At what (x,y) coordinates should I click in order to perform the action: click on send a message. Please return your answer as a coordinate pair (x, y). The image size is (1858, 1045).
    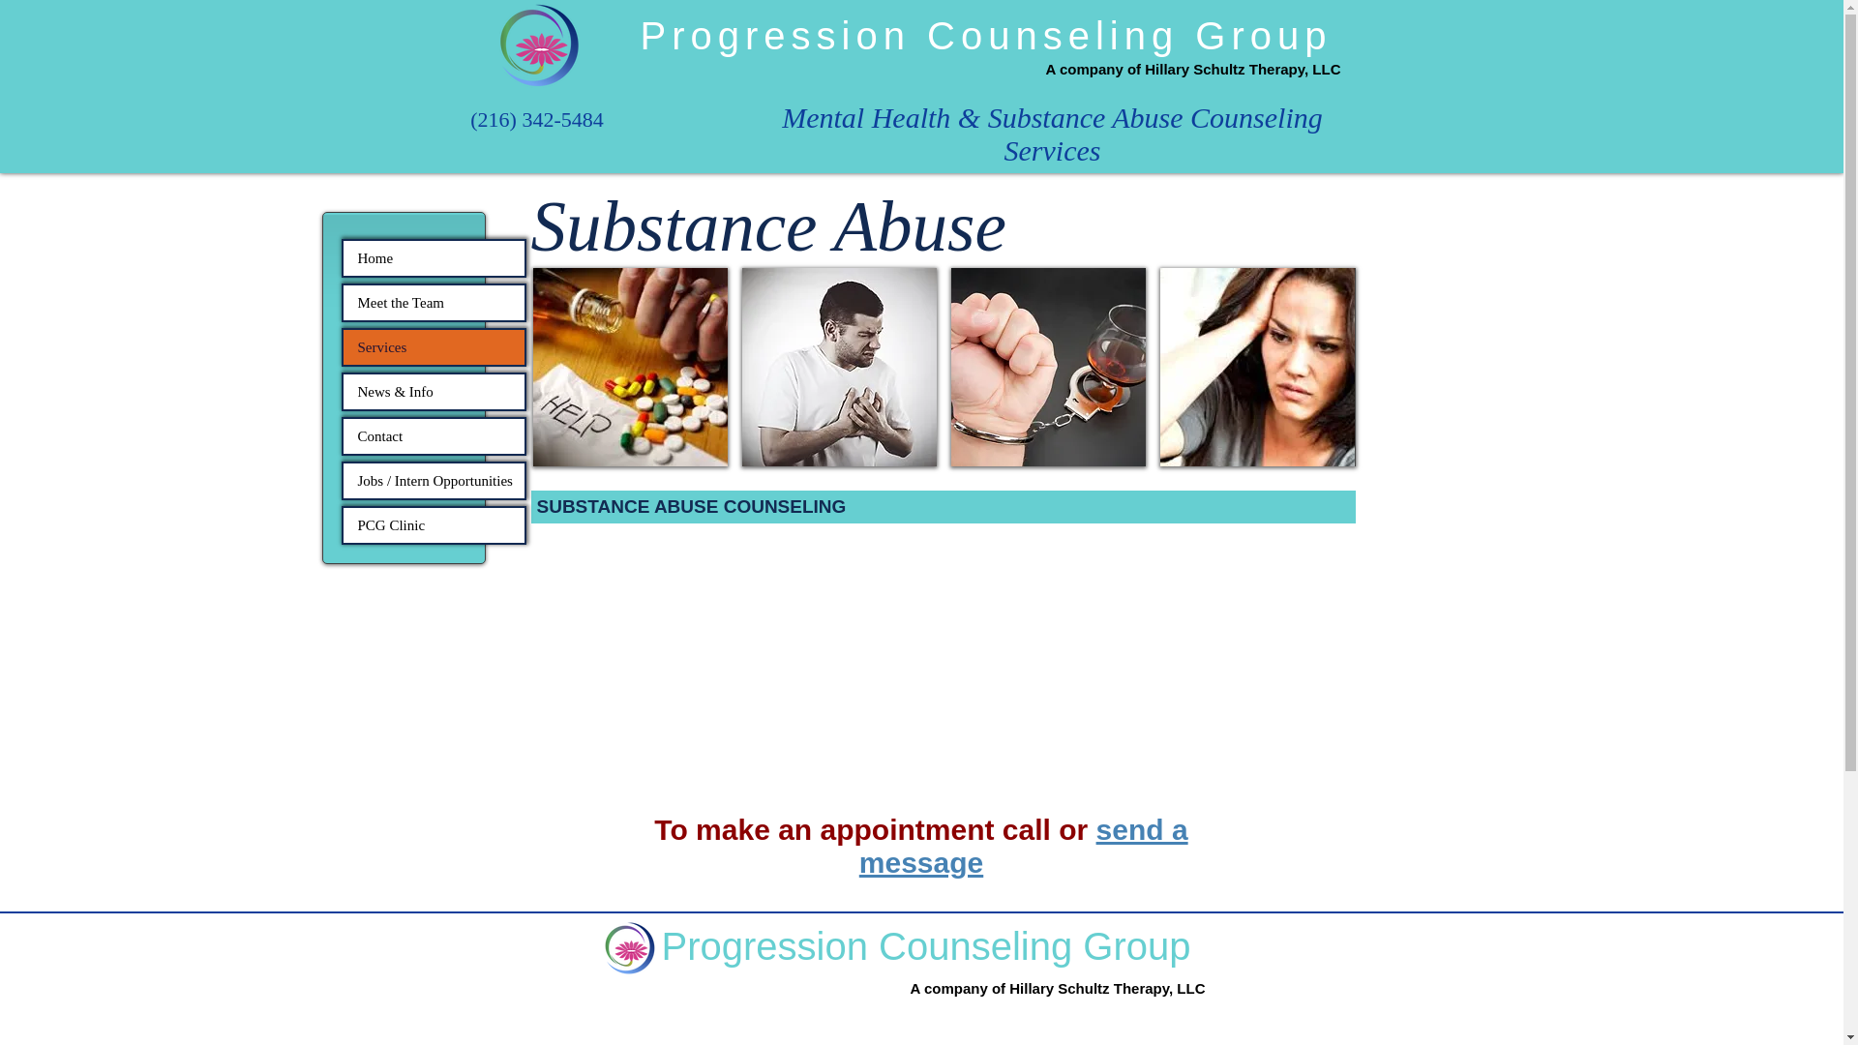
    Looking at the image, I should click on (1024, 846).